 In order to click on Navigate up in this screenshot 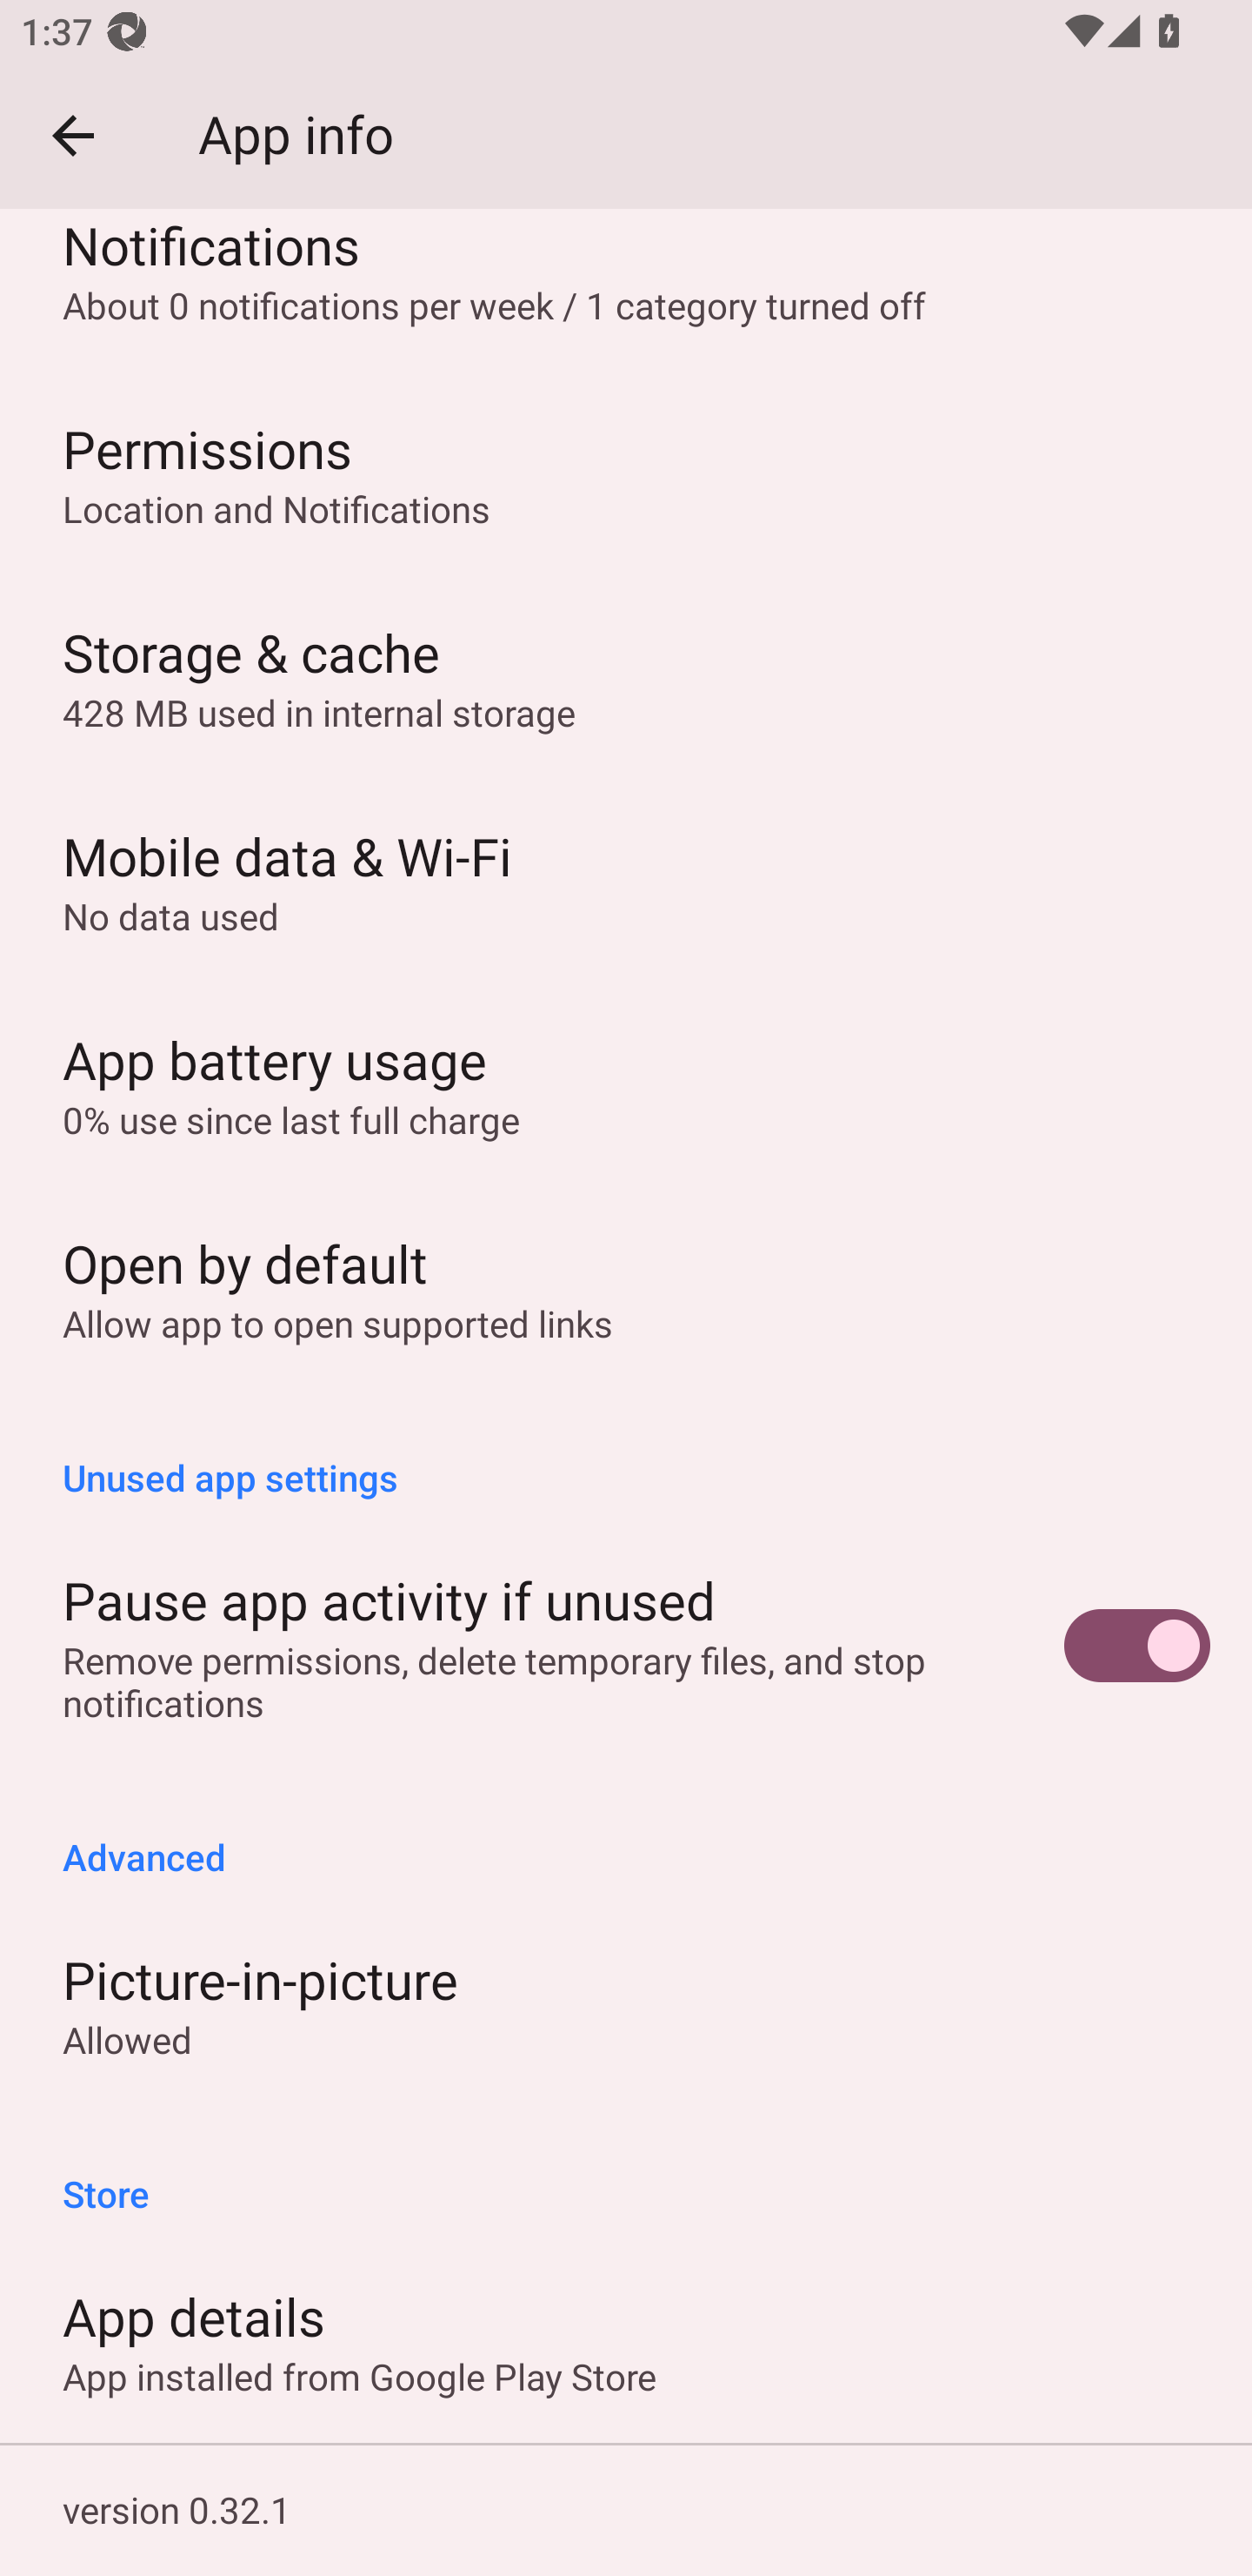, I will do `click(73, 135)`.